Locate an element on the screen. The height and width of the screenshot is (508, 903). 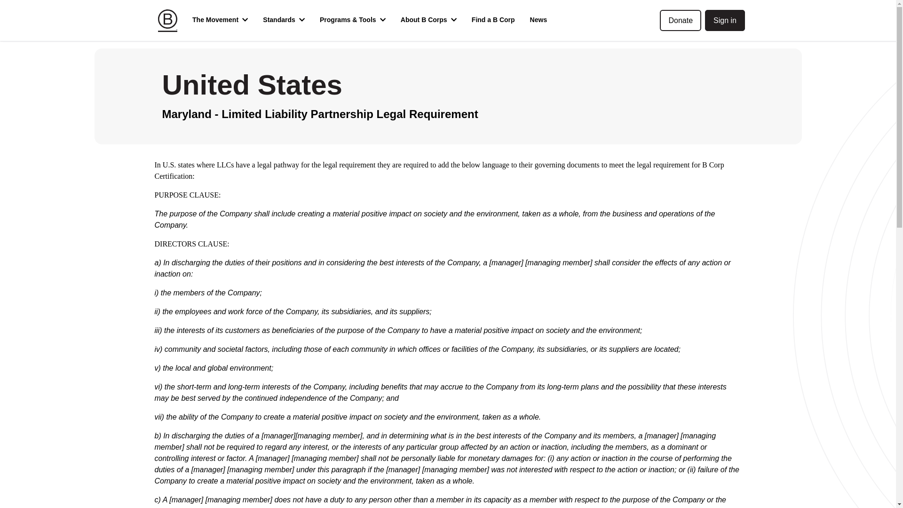
News is located at coordinates (539, 21).